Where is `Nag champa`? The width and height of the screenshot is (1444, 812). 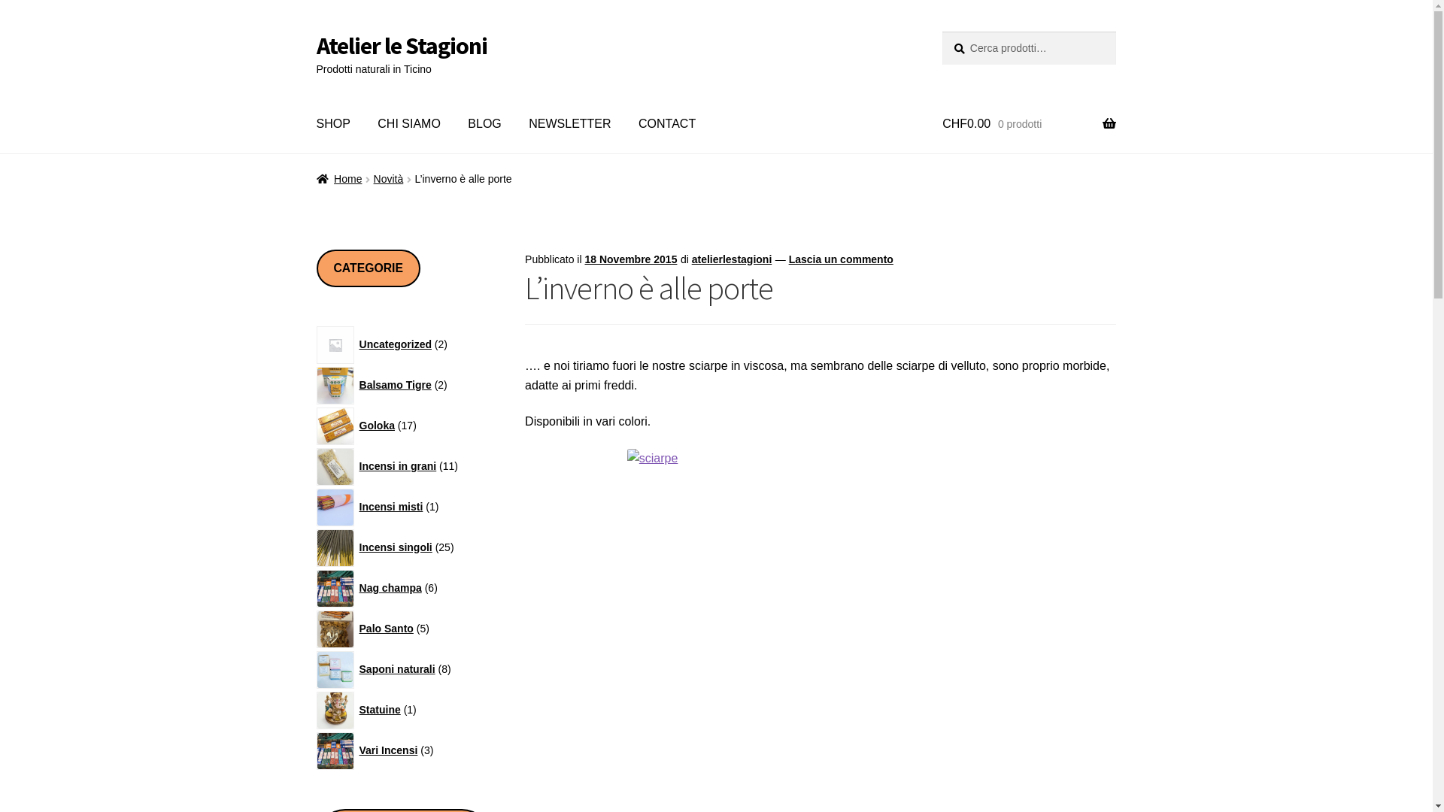
Nag champa is located at coordinates (392, 588).